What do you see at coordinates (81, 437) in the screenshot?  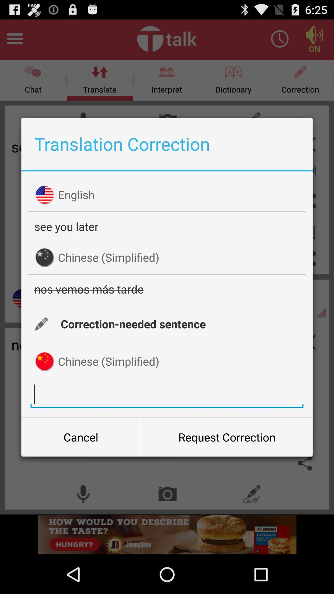 I see `turn on icon to the left of the request correction item` at bounding box center [81, 437].